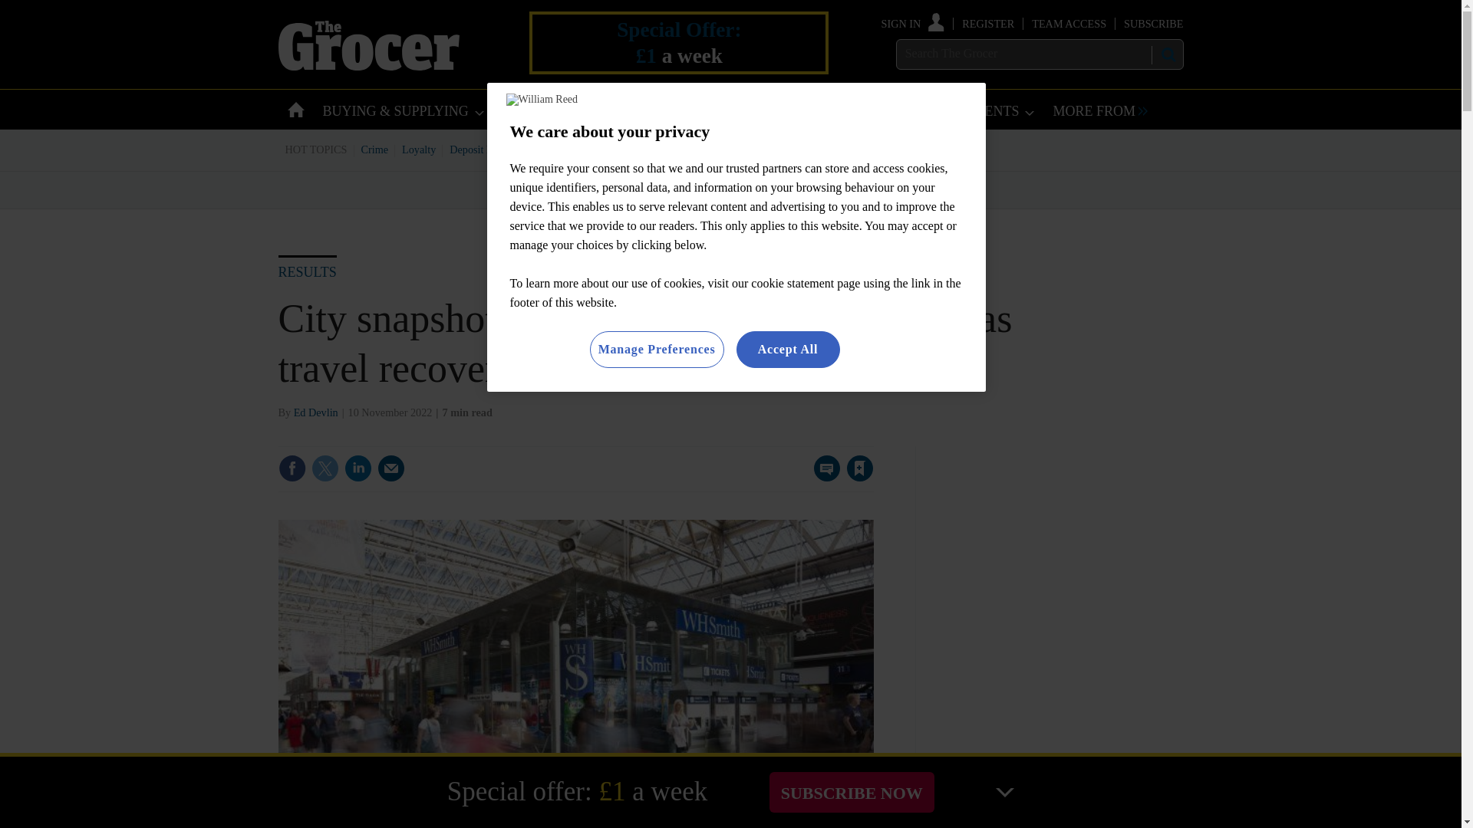  I want to click on Share this on Linked in, so click(357, 468).